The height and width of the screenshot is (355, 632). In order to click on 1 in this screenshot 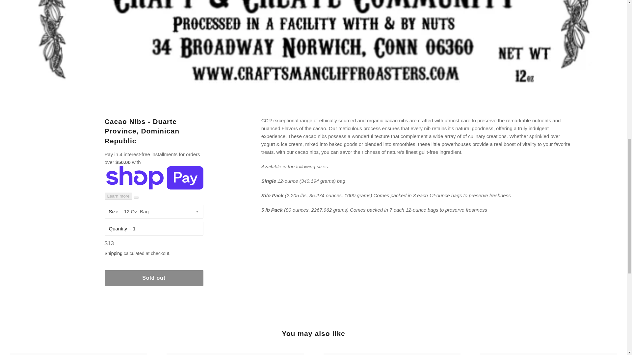, I will do `click(166, 228)`.